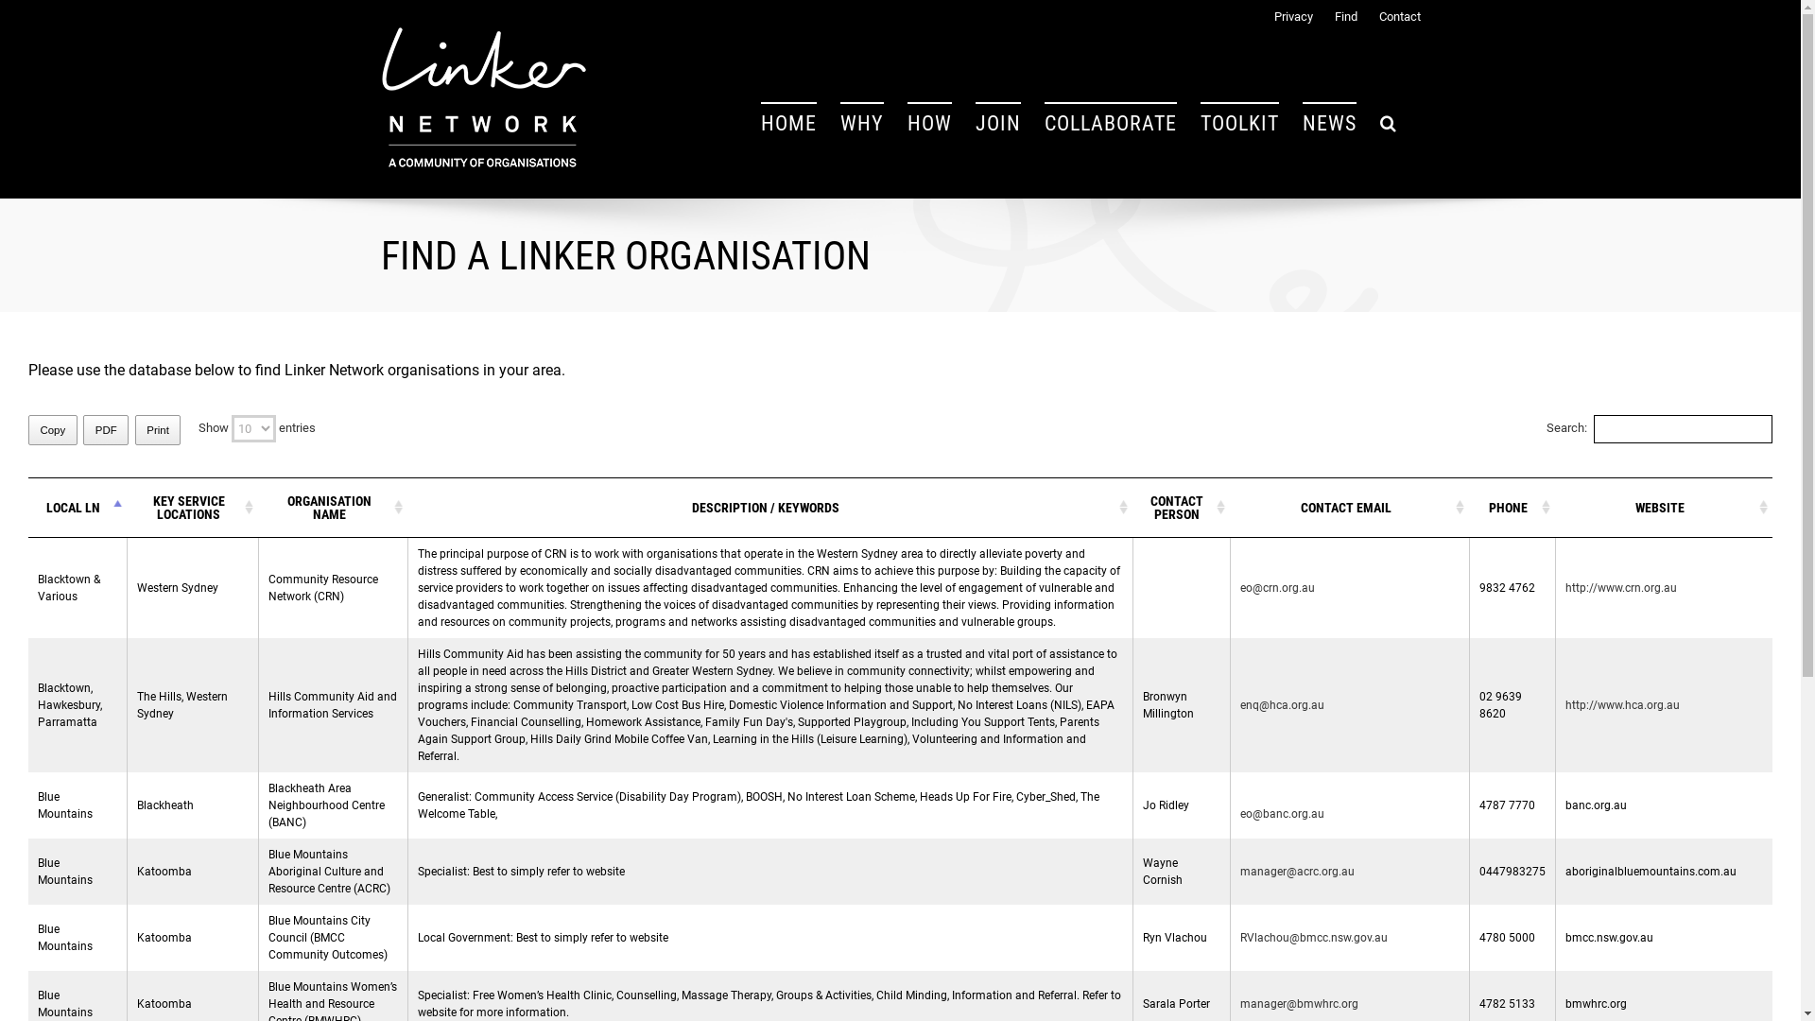 This screenshot has width=1815, height=1021. What do you see at coordinates (1110, 123) in the screenshot?
I see `COLLABORATE` at bounding box center [1110, 123].